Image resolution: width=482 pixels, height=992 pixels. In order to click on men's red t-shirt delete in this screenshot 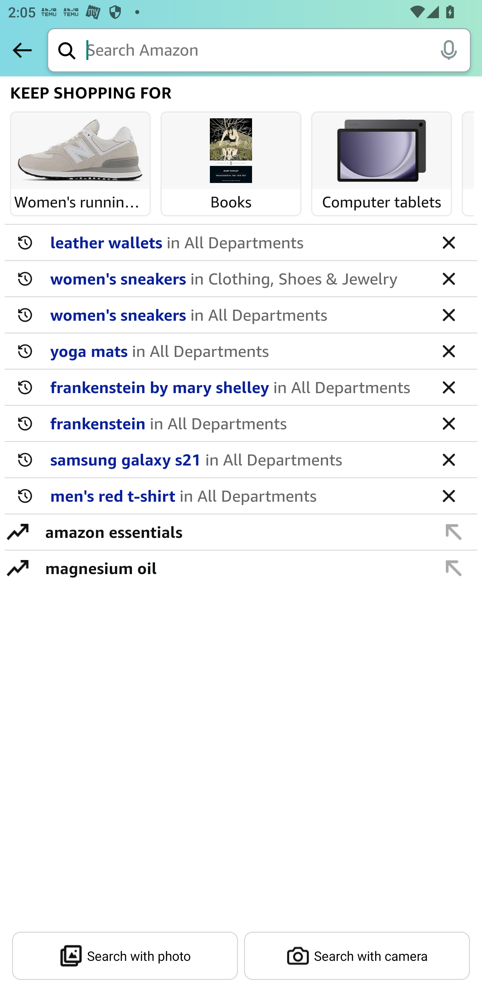, I will do `click(241, 496)`.